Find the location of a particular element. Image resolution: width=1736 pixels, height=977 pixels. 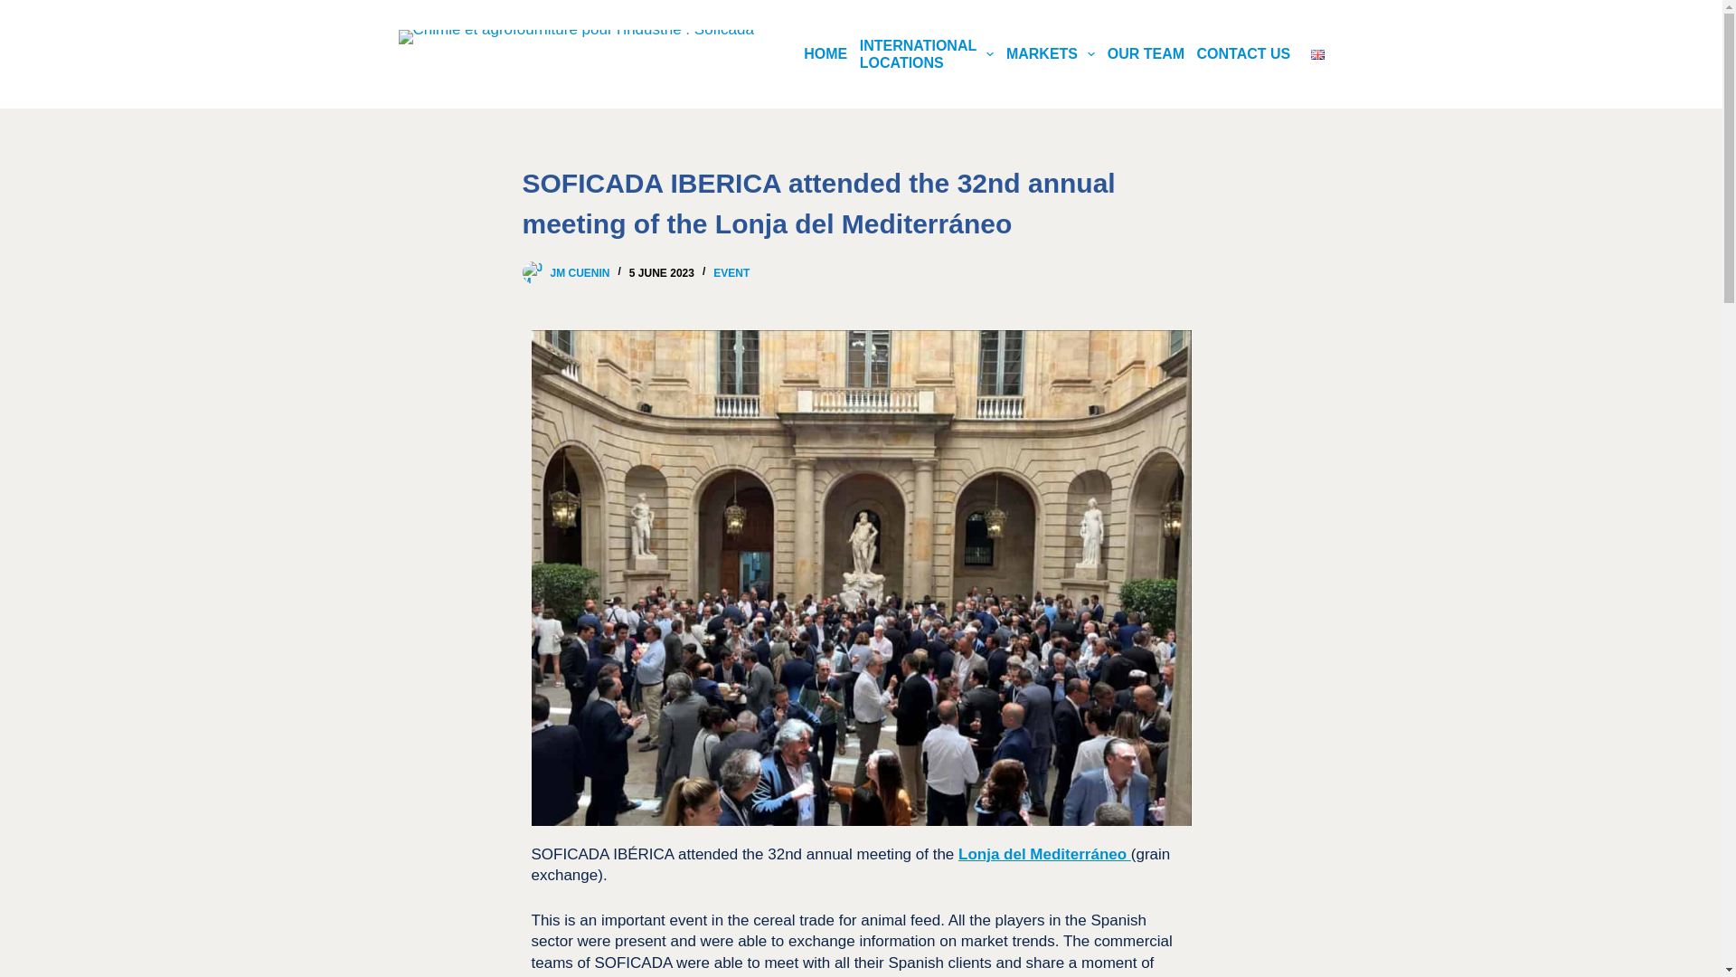

CONTACT US is located at coordinates (18, 9).